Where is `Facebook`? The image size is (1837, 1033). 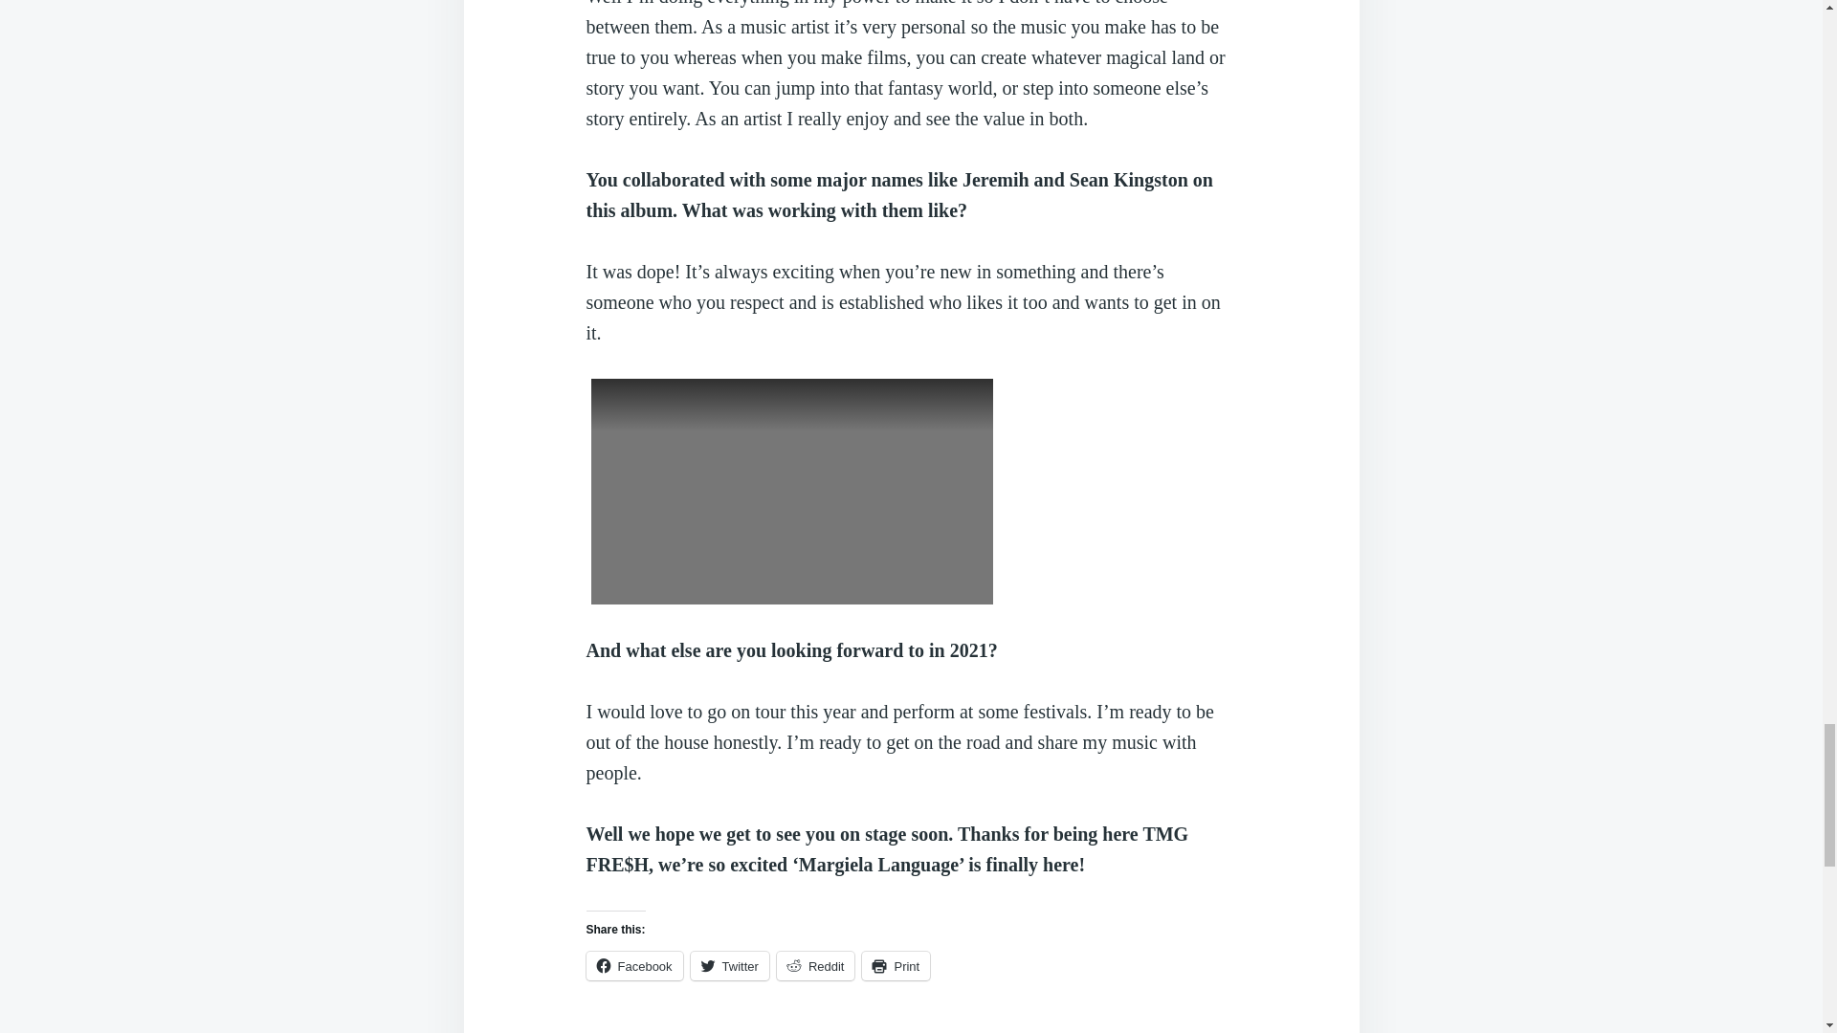 Facebook is located at coordinates (633, 965).